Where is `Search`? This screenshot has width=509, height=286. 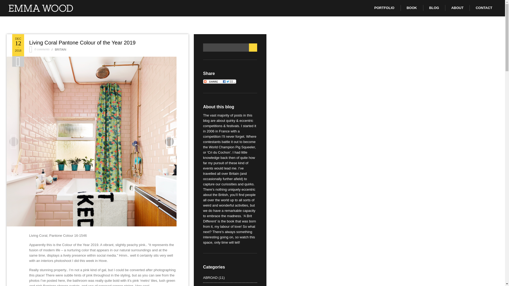
Search is located at coordinates (253, 48).